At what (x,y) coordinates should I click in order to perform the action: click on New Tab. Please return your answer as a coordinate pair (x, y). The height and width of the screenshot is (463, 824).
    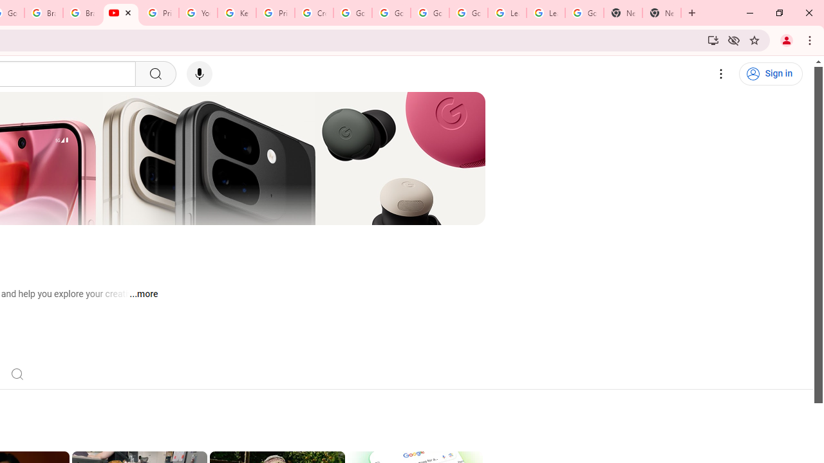
    Looking at the image, I should click on (662, 13).